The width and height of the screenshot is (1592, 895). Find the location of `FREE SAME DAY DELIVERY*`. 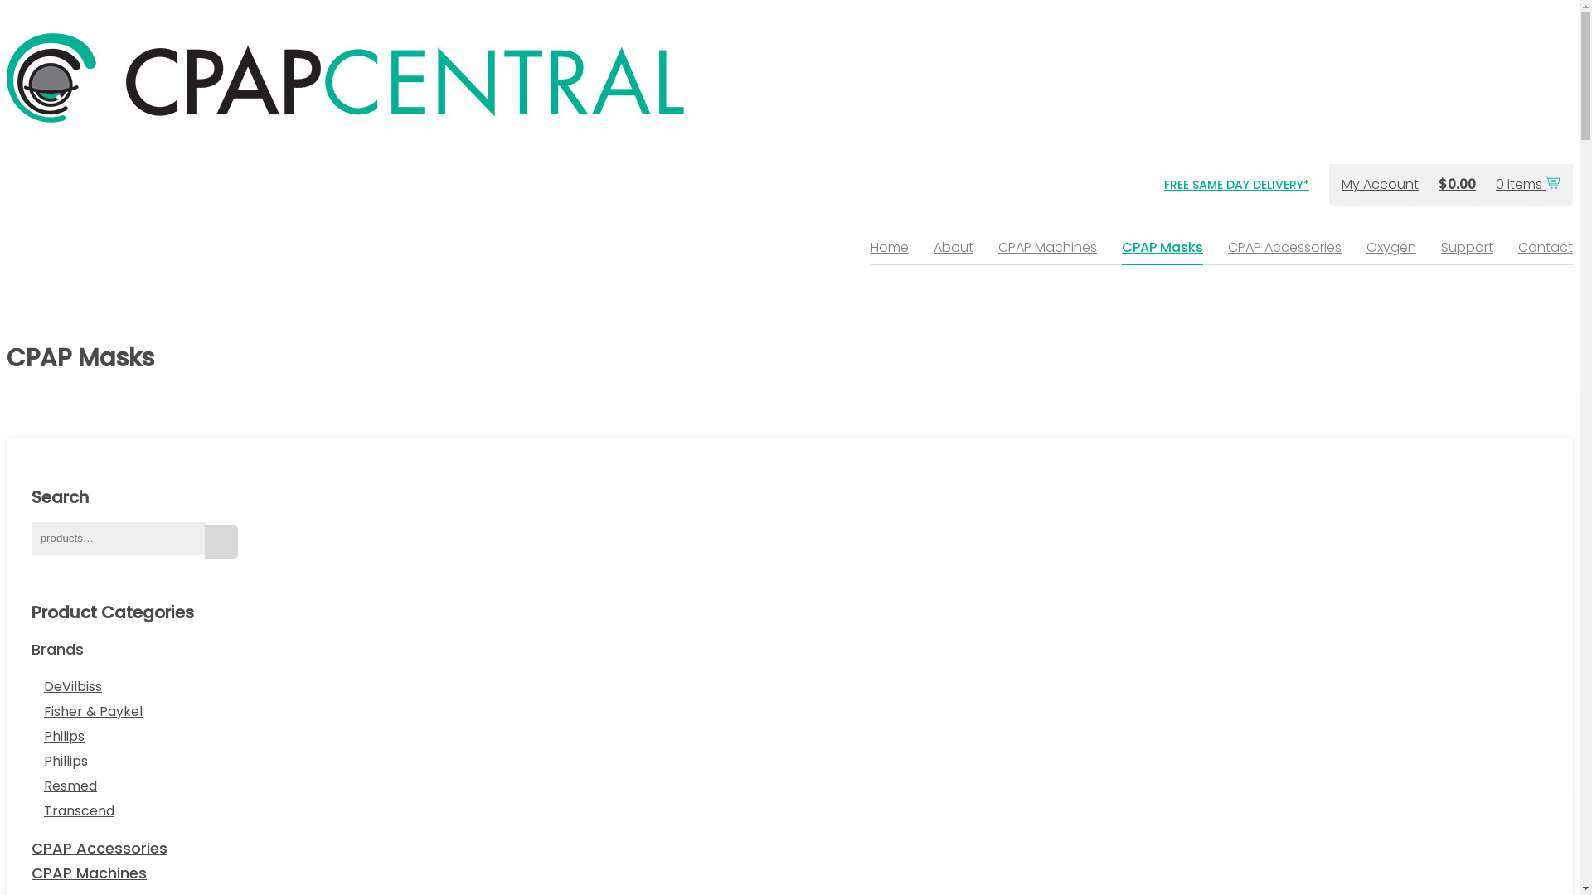

FREE SAME DAY DELIVERY* is located at coordinates (1237, 189).